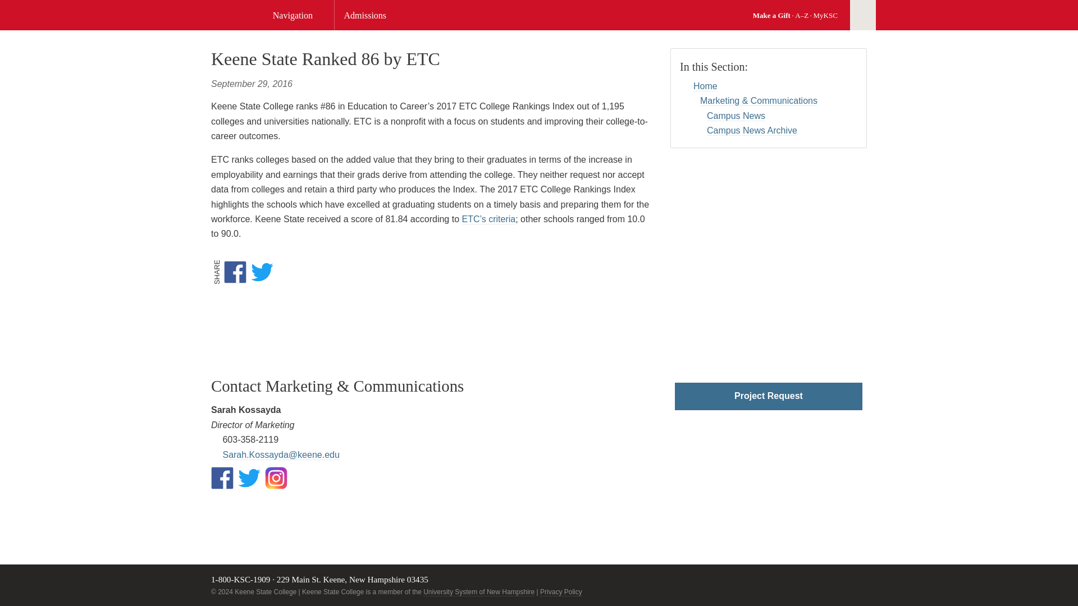 The width and height of the screenshot is (1078, 606). I want to click on Admissions, so click(371, 16).